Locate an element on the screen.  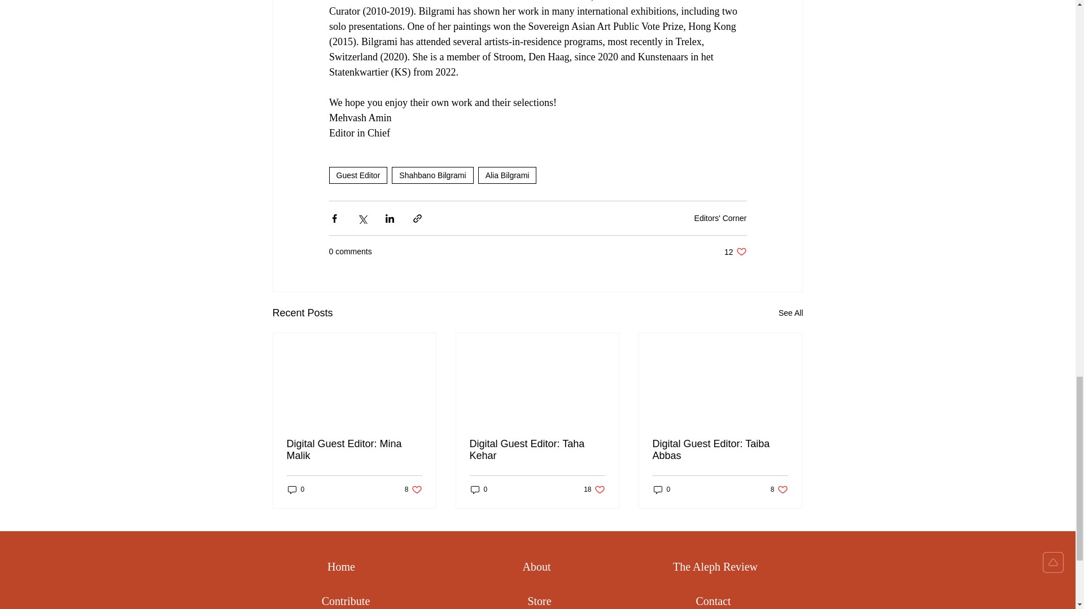
0 is located at coordinates (413, 488).